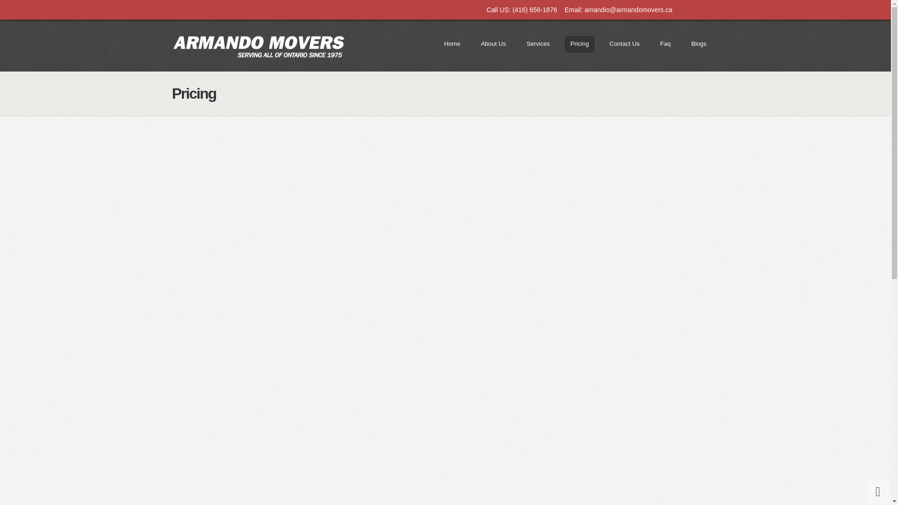 Image resolution: width=898 pixels, height=505 pixels. What do you see at coordinates (535, 10) in the screenshot?
I see `(416) 656-1876` at bounding box center [535, 10].